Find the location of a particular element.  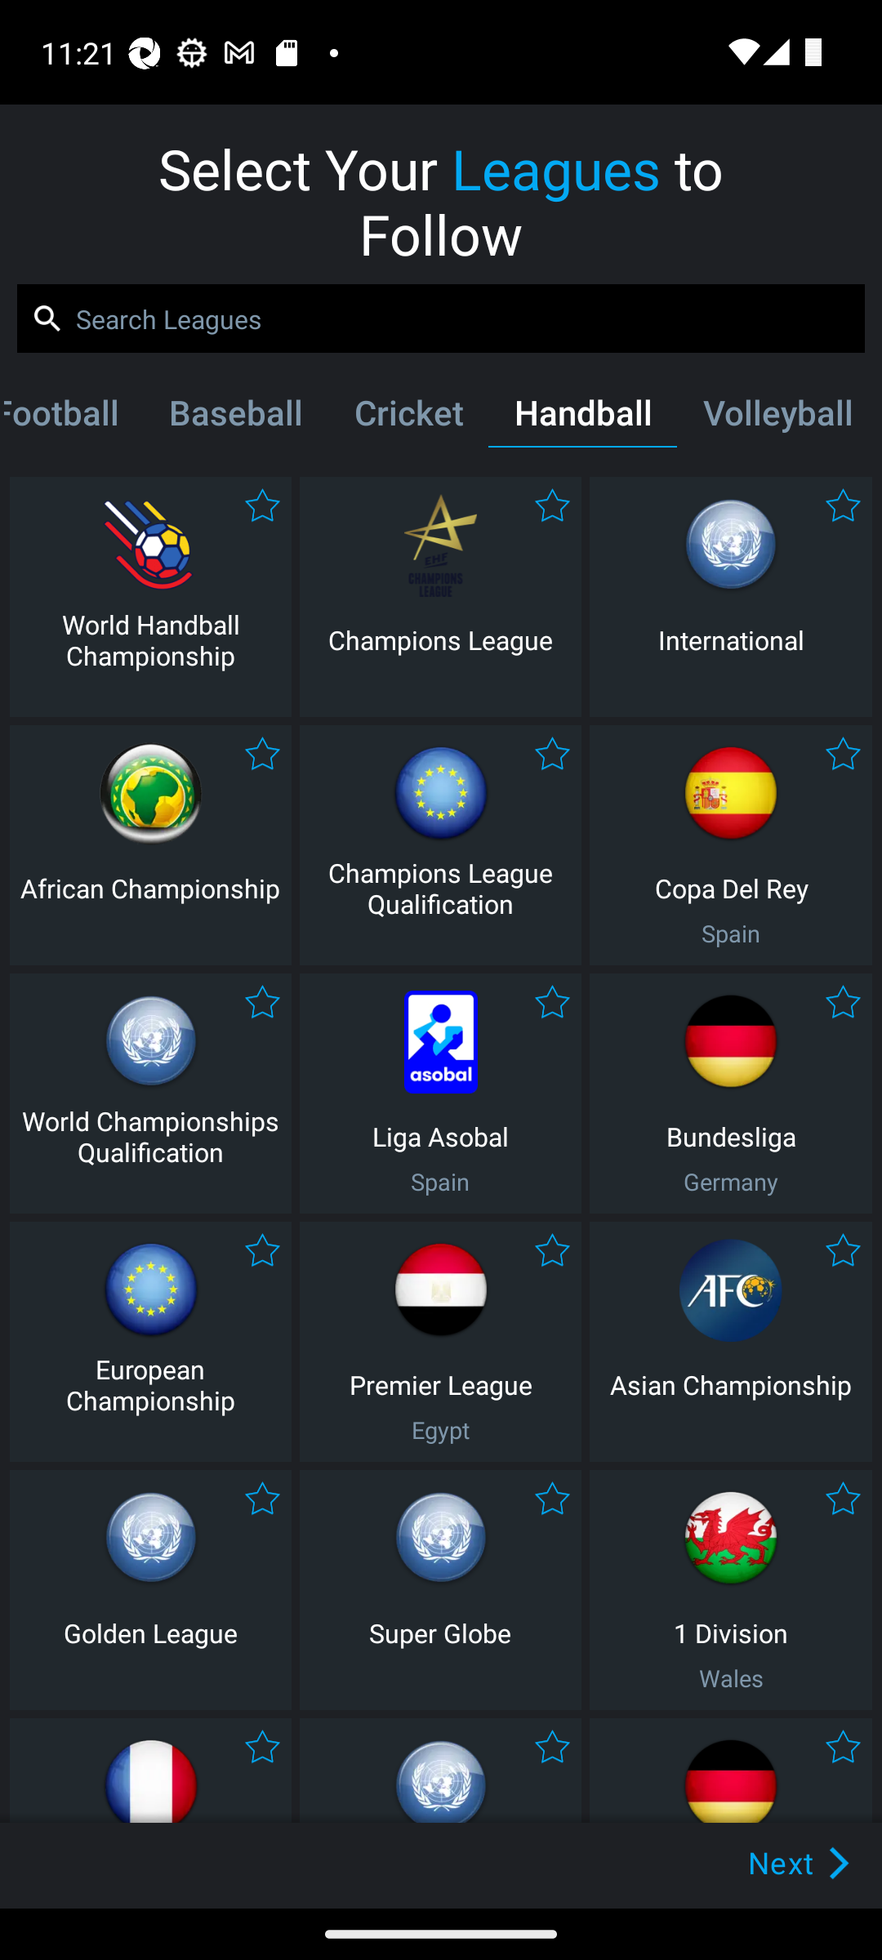

A. Football is located at coordinates (73, 417).